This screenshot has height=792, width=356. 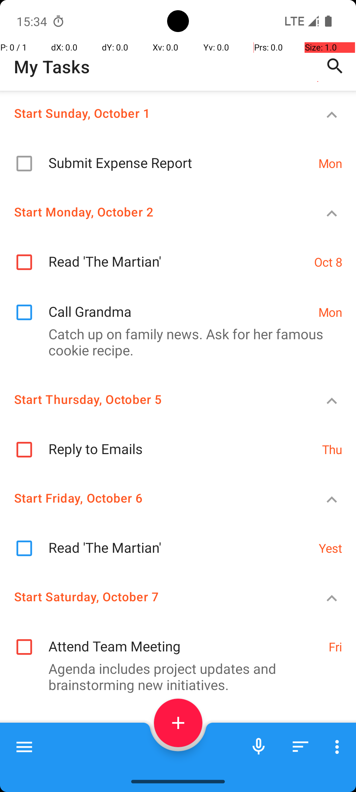 I want to click on Agenda includes project updates and brainstorming new initiatives., so click(x=175, y=676).